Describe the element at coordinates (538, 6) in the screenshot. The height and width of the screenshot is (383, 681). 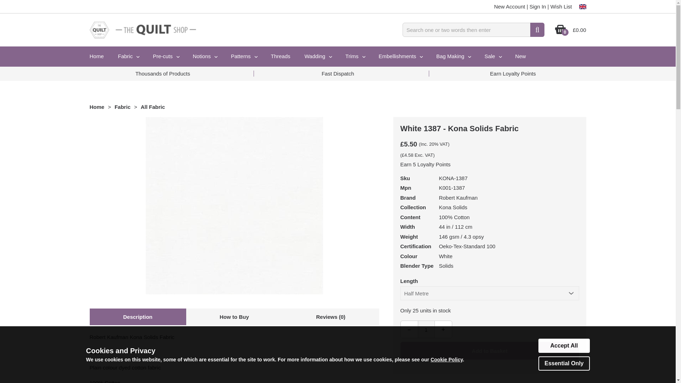
I see `Sign In` at that location.